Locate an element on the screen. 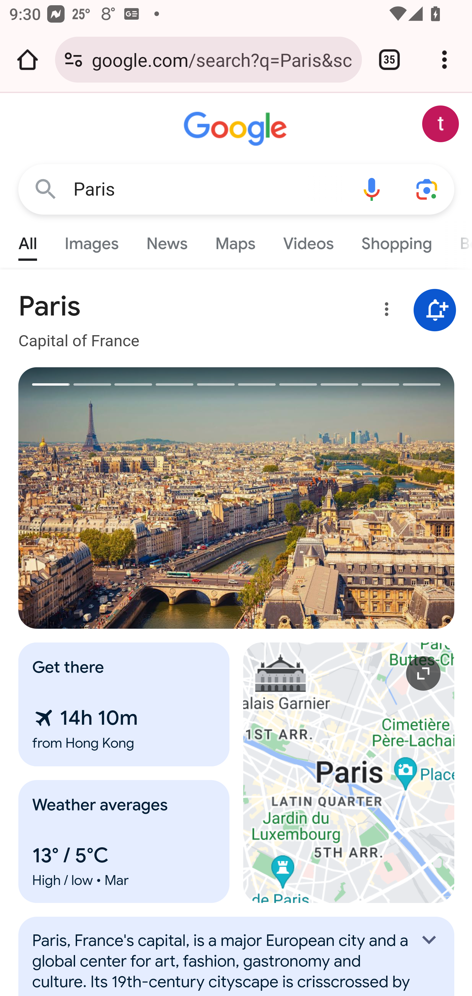  Connection is secure is located at coordinates (73, 60).